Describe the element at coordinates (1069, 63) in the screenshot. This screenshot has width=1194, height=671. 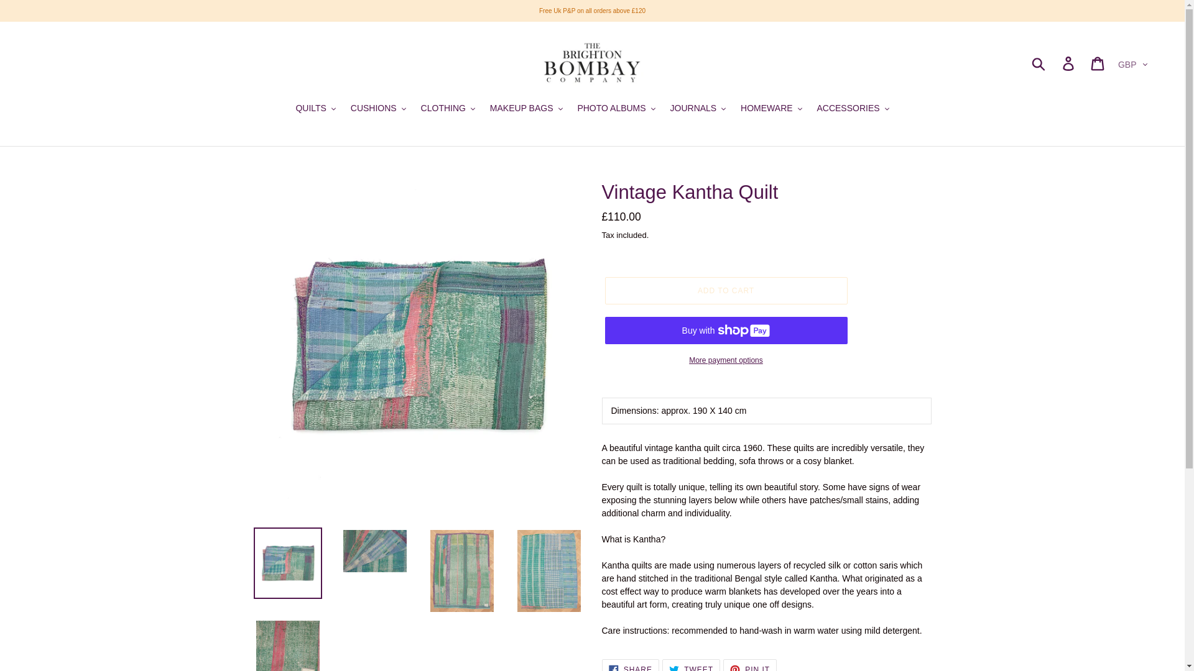
I see `Log in` at that location.